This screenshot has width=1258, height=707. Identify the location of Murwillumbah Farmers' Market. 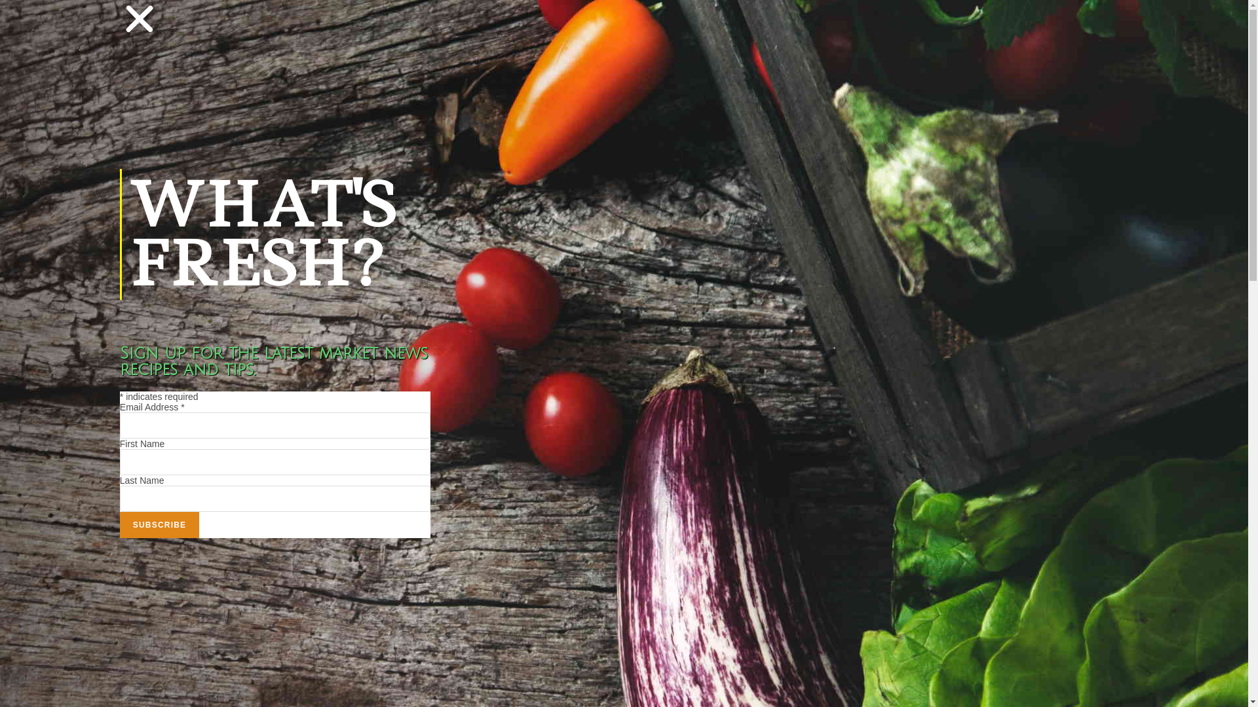
(313, 302).